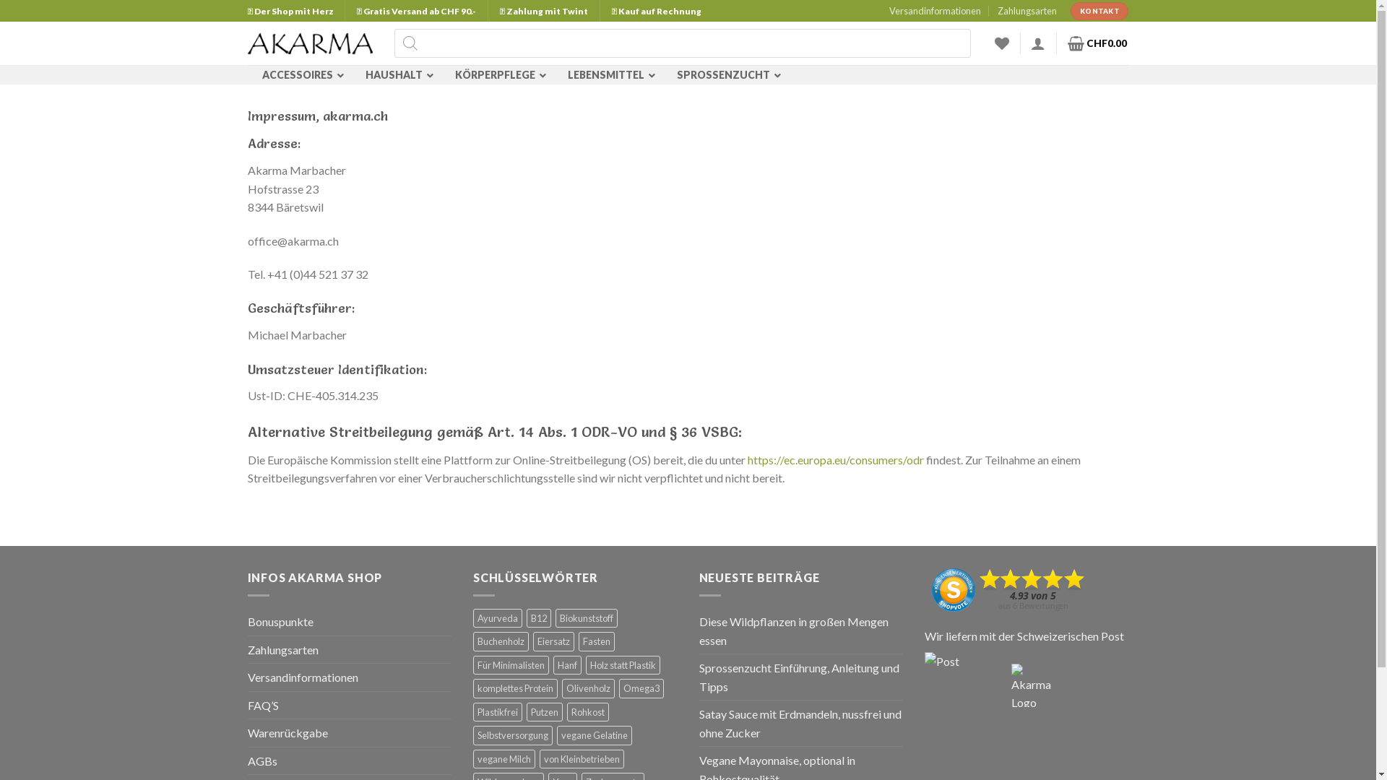 This screenshot has height=780, width=1387. Describe the element at coordinates (582, 759) in the screenshot. I see `von Kleinbetrieben` at that location.